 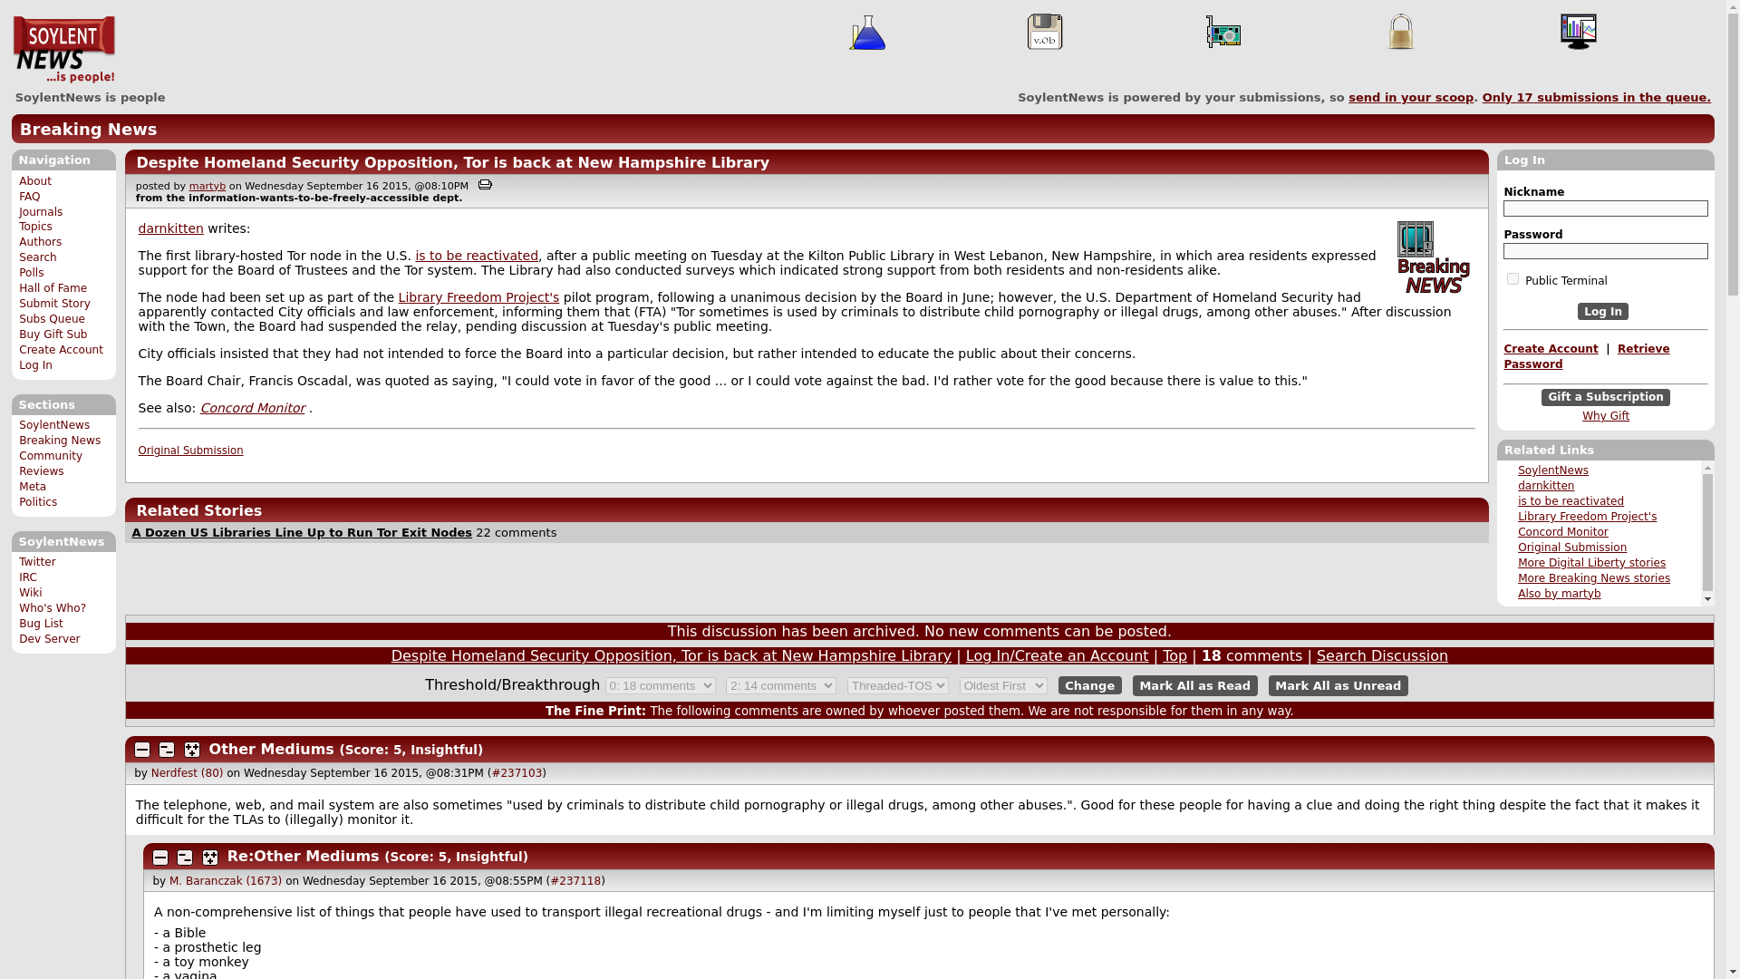 I want to click on Topics, so click(x=35, y=227).